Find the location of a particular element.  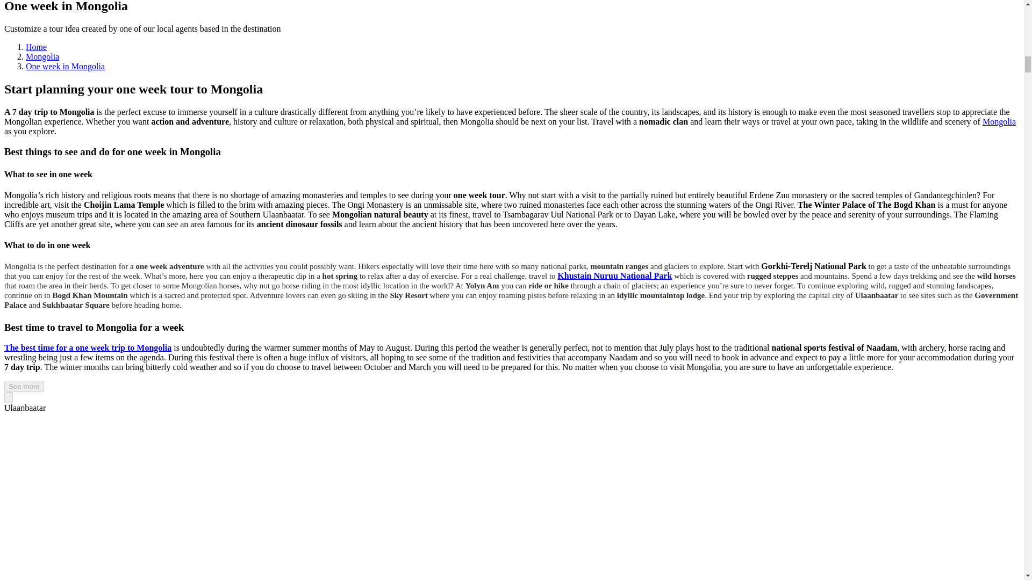

One week in Mongolia is located at coordinates (66, 66).